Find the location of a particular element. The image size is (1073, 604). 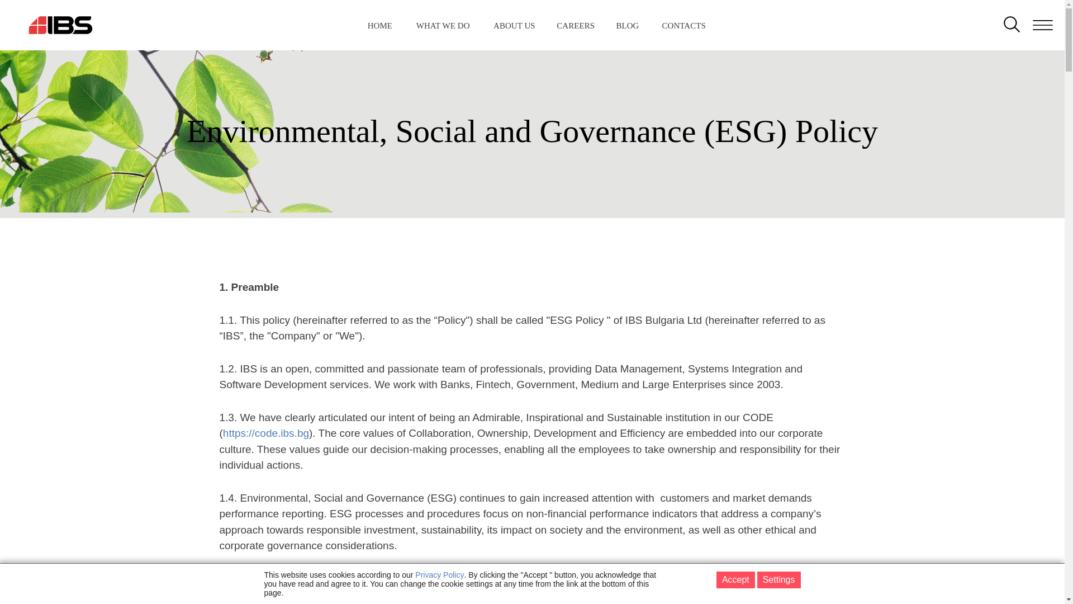

BLOG is located at coordinates (627, 26).